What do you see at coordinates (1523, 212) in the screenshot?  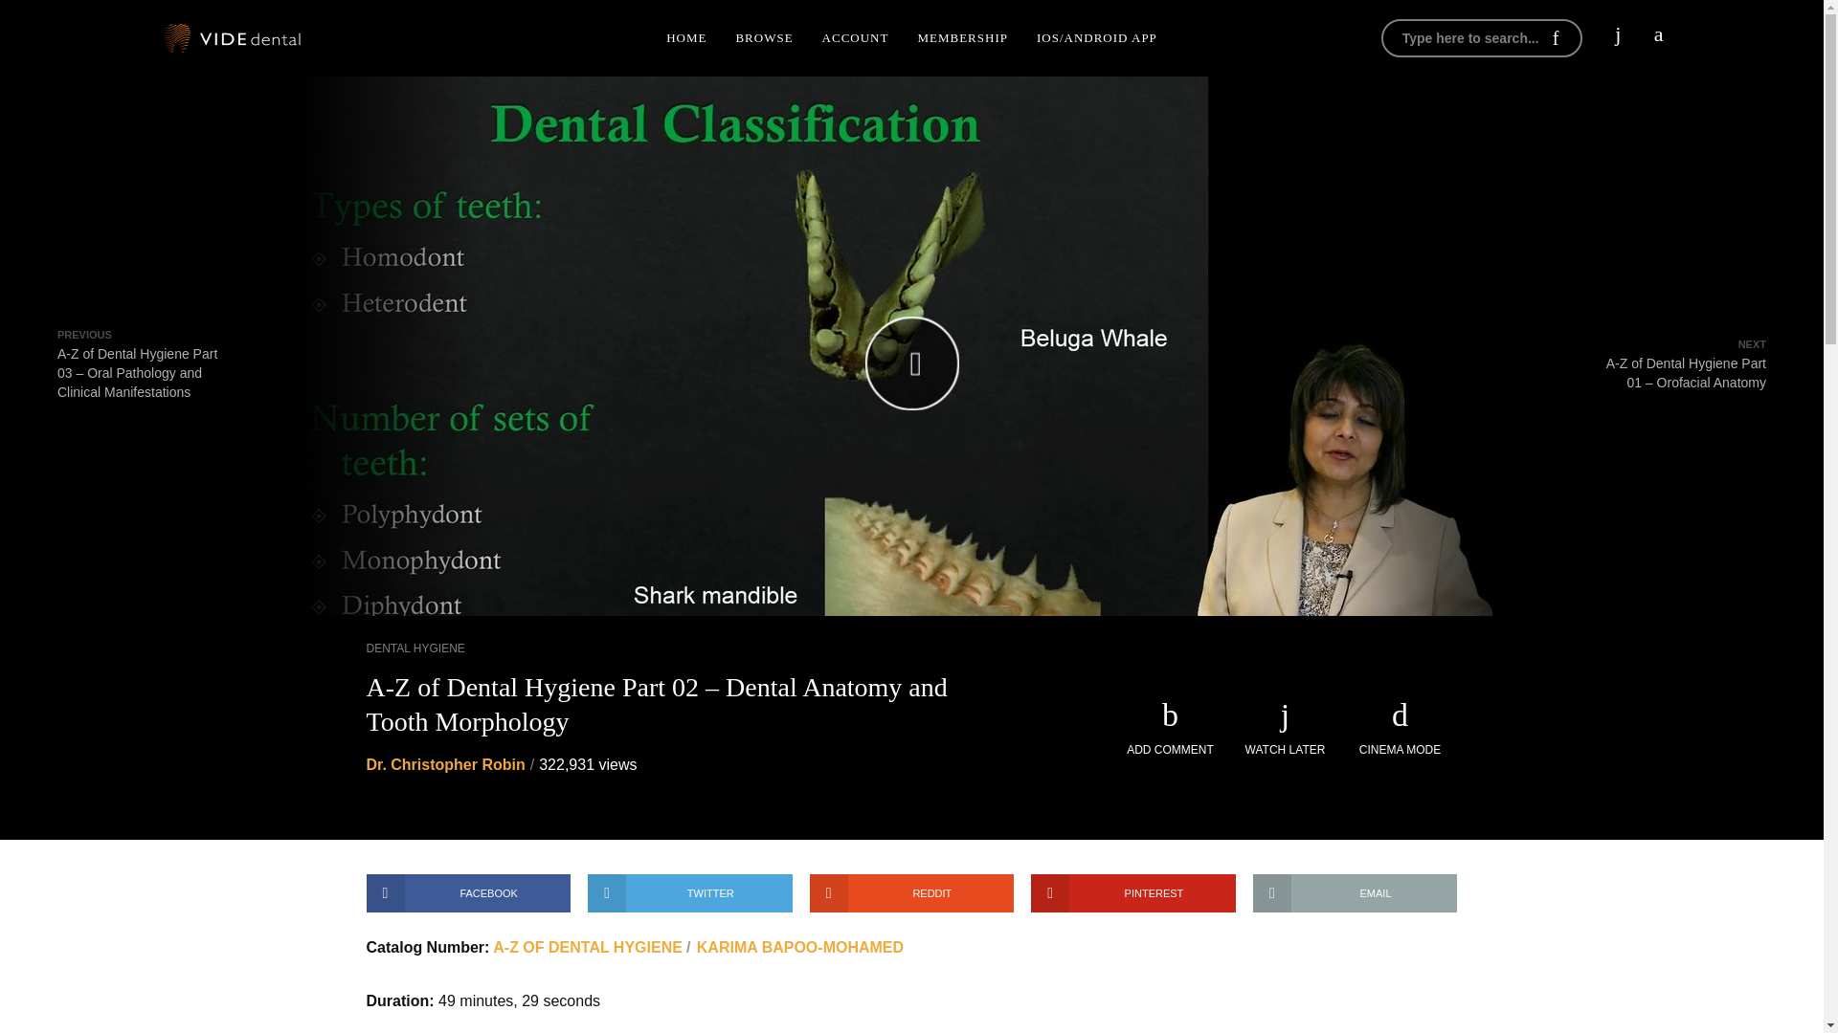 I see `Log in` at bounding box center [1523, 212].